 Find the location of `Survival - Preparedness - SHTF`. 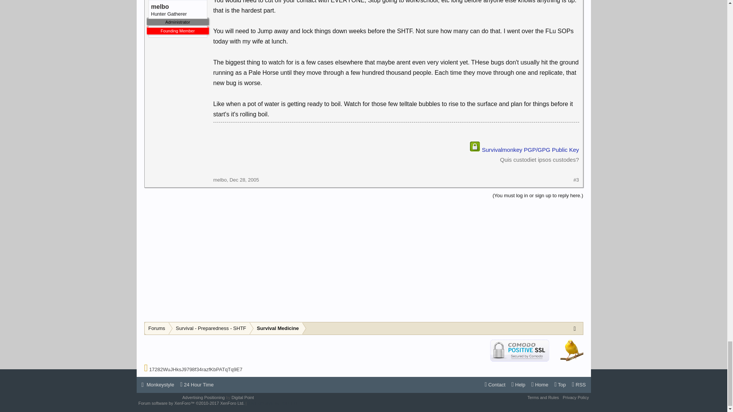

Survival - Preparedness - SHTF is located at coordinates (209, 328).